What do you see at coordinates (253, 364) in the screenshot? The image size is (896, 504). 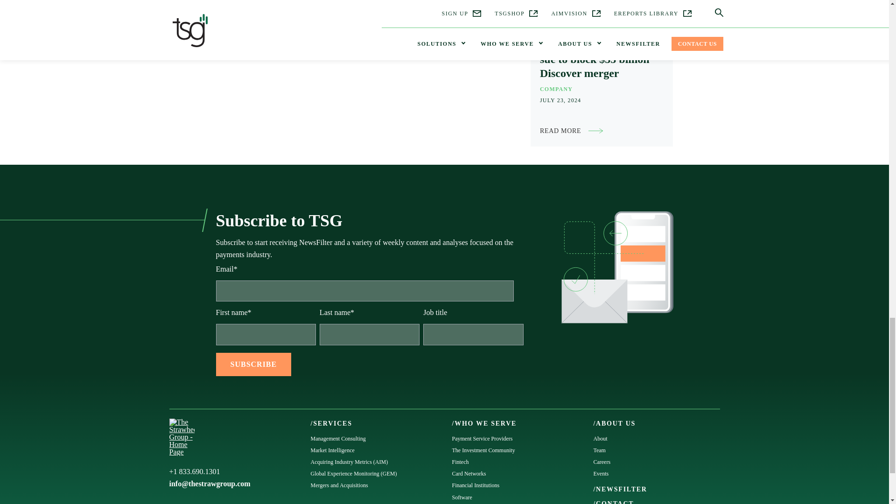 I see `Subscribe` at bounding box center [253, 364].